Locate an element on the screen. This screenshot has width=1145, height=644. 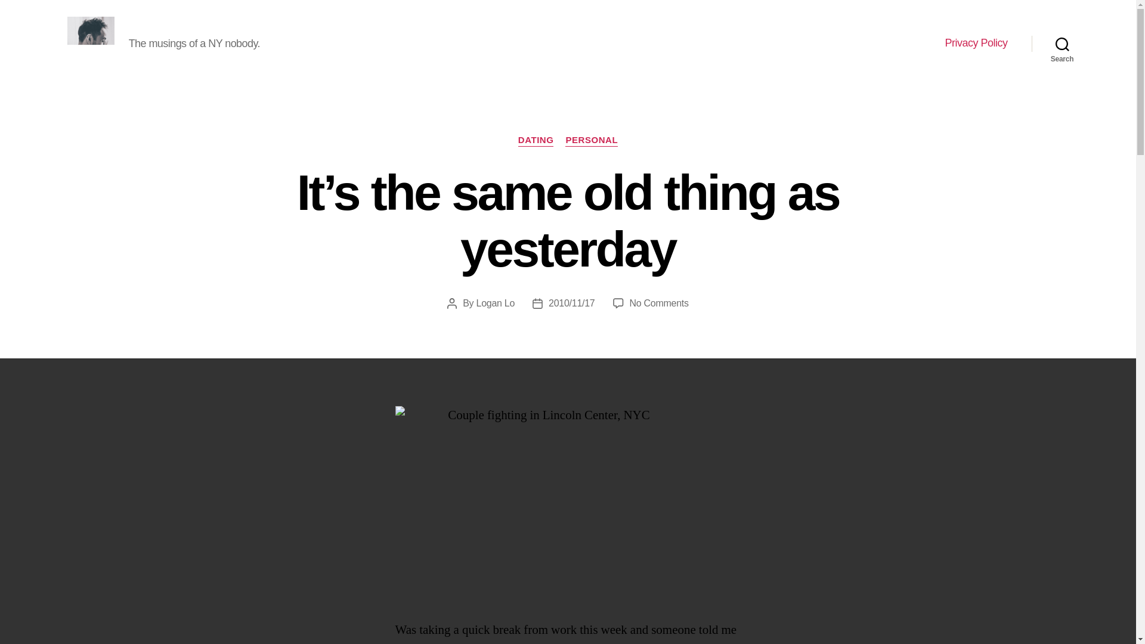
DATING is located at coordinates (536, 141).